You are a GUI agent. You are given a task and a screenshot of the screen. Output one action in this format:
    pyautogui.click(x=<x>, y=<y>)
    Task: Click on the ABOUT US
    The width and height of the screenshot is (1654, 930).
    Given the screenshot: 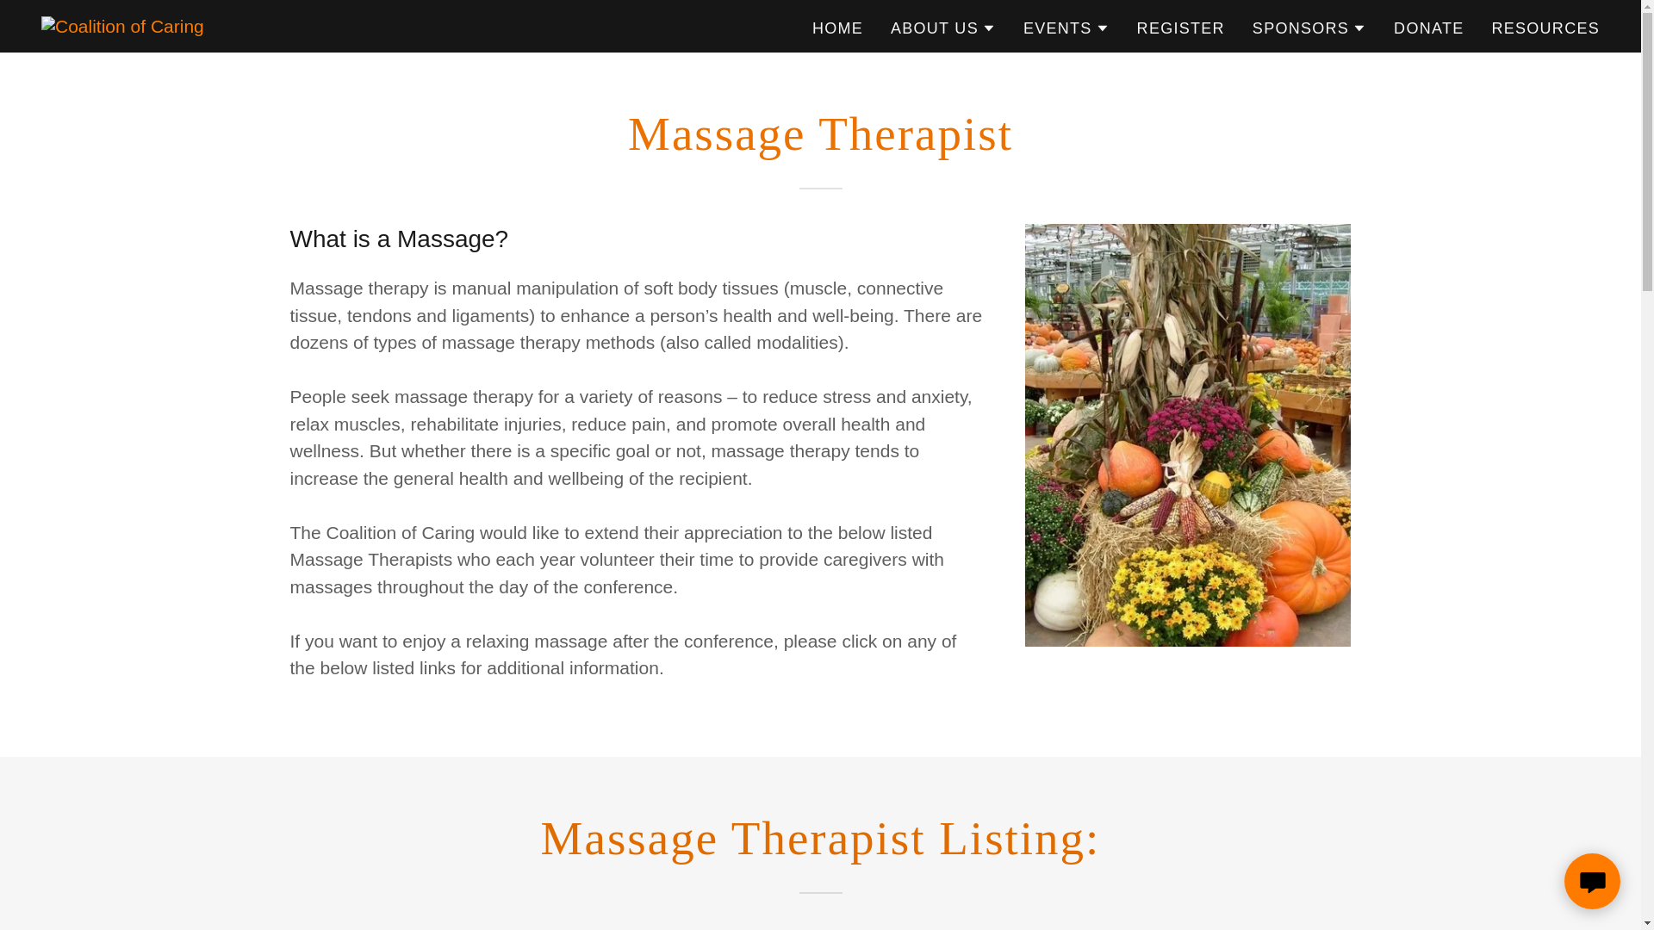 What is the action you would take?
    pyautogui.click(x=942, y=28)
    